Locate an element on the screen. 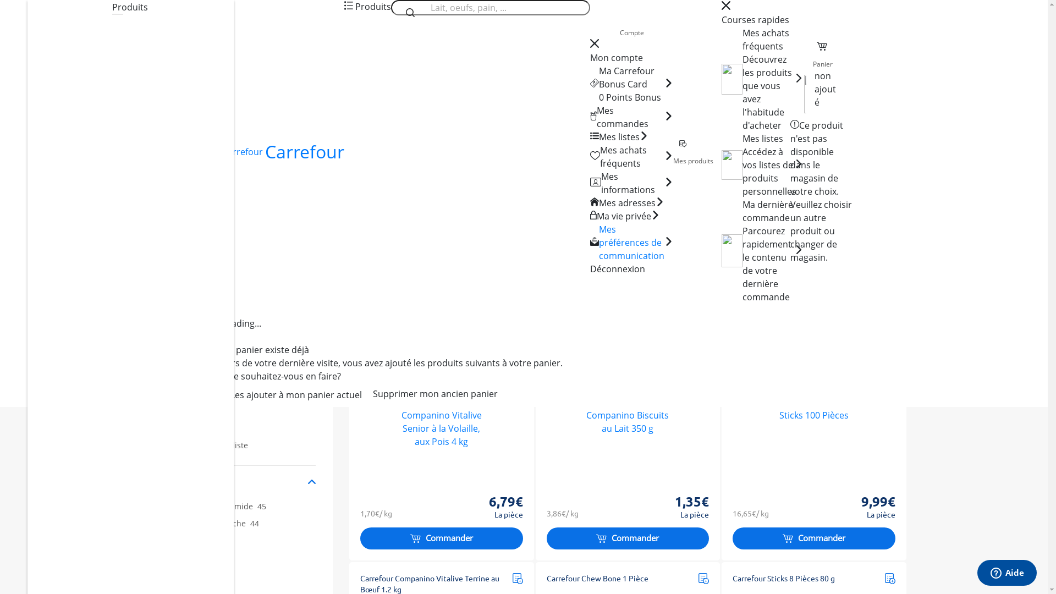  Fermer is located at coordinates (24, 137).